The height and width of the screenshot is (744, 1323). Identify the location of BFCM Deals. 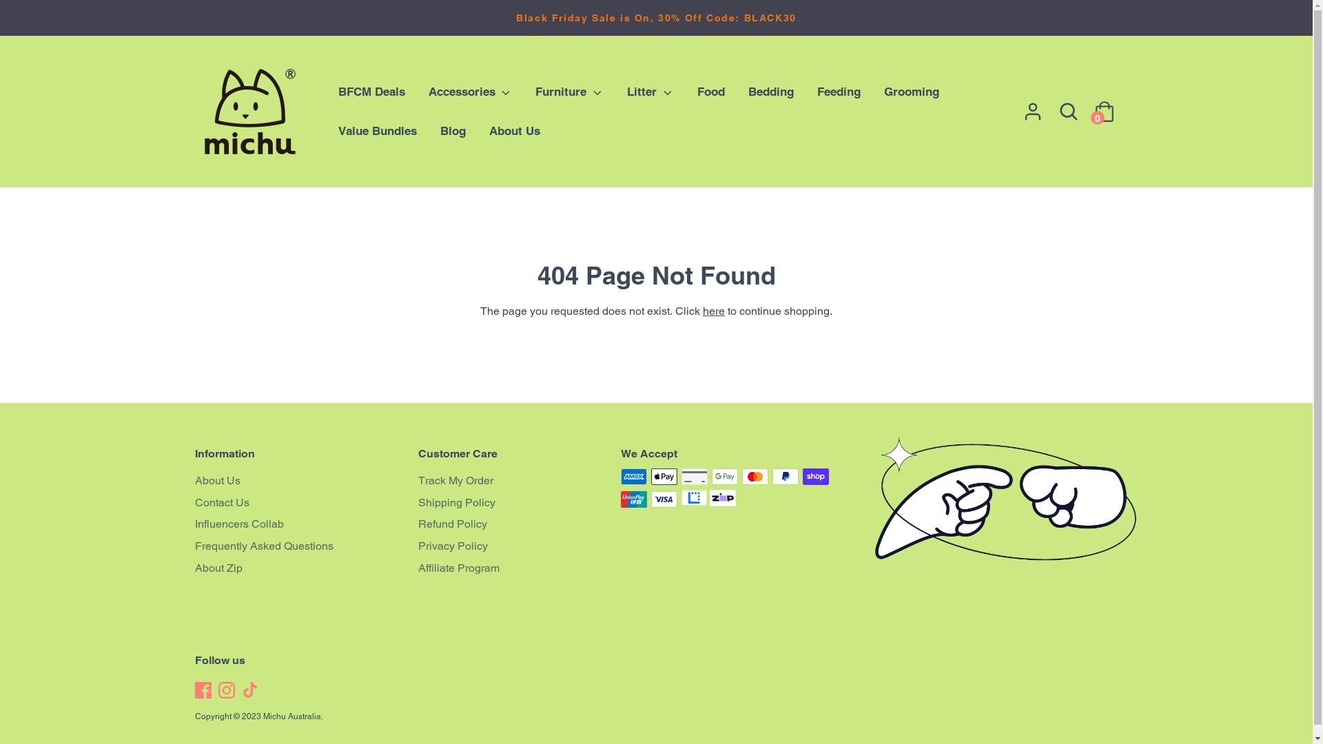
(372, 92).